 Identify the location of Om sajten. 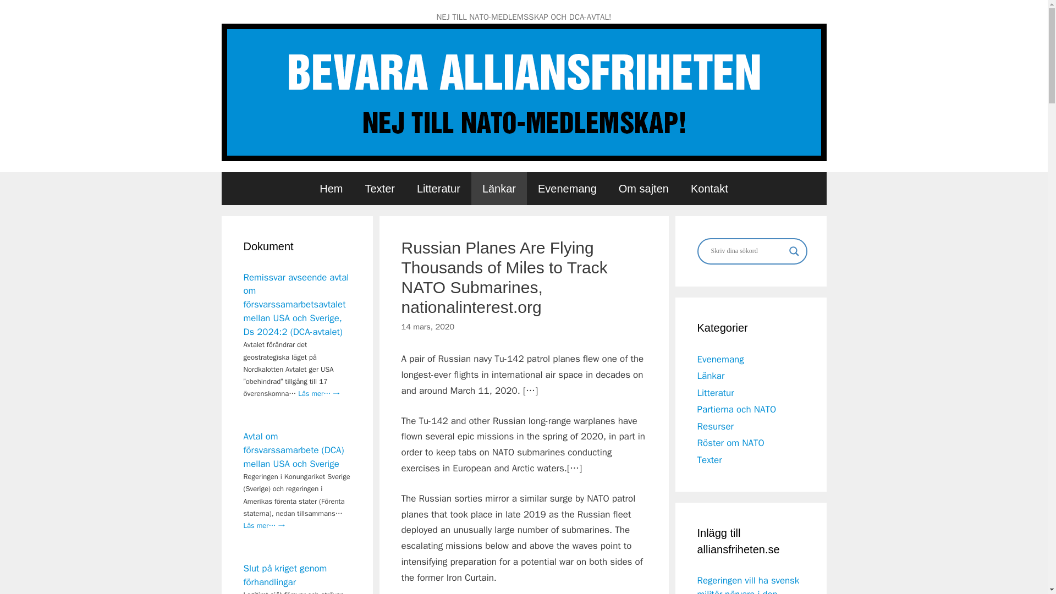
(643, 188).